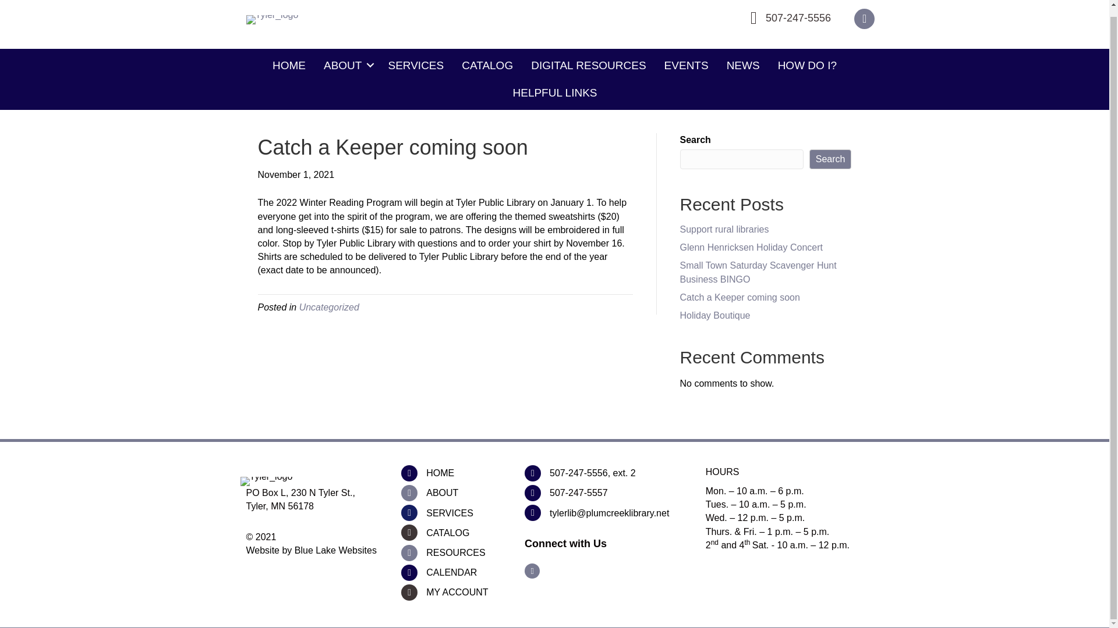  I want to click on EVENTS, so click(686, 65).